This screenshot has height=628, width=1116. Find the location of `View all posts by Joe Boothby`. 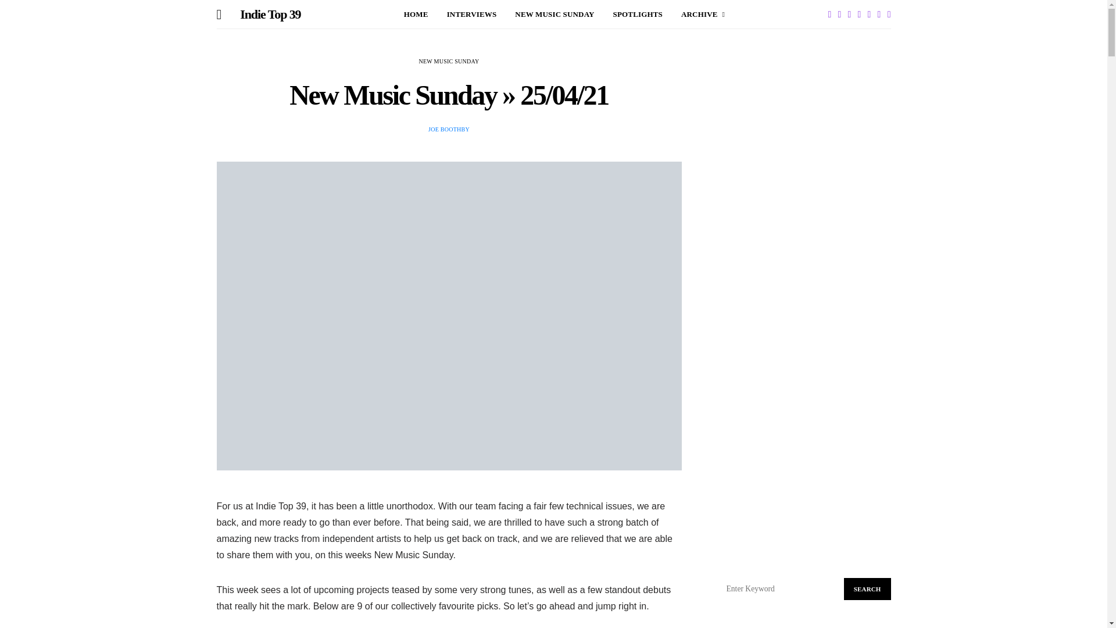

View all posts by Joe Boothby is located at coordinates (449, 129).